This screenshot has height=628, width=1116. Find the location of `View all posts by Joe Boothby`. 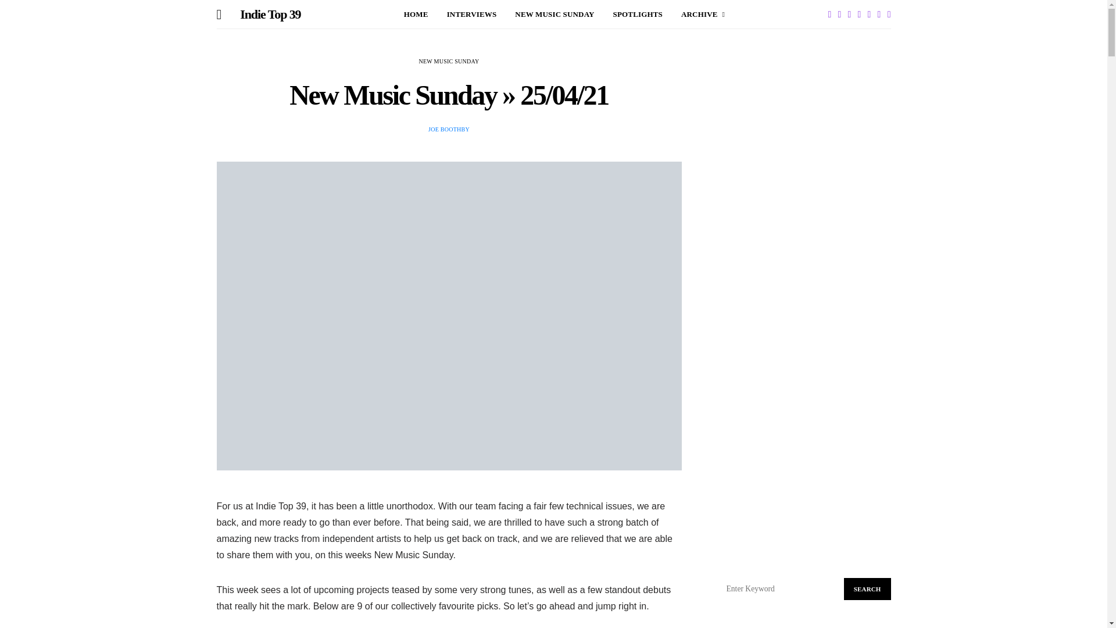

View all posts by Joe Boothby is located at coordinates (449, 129).